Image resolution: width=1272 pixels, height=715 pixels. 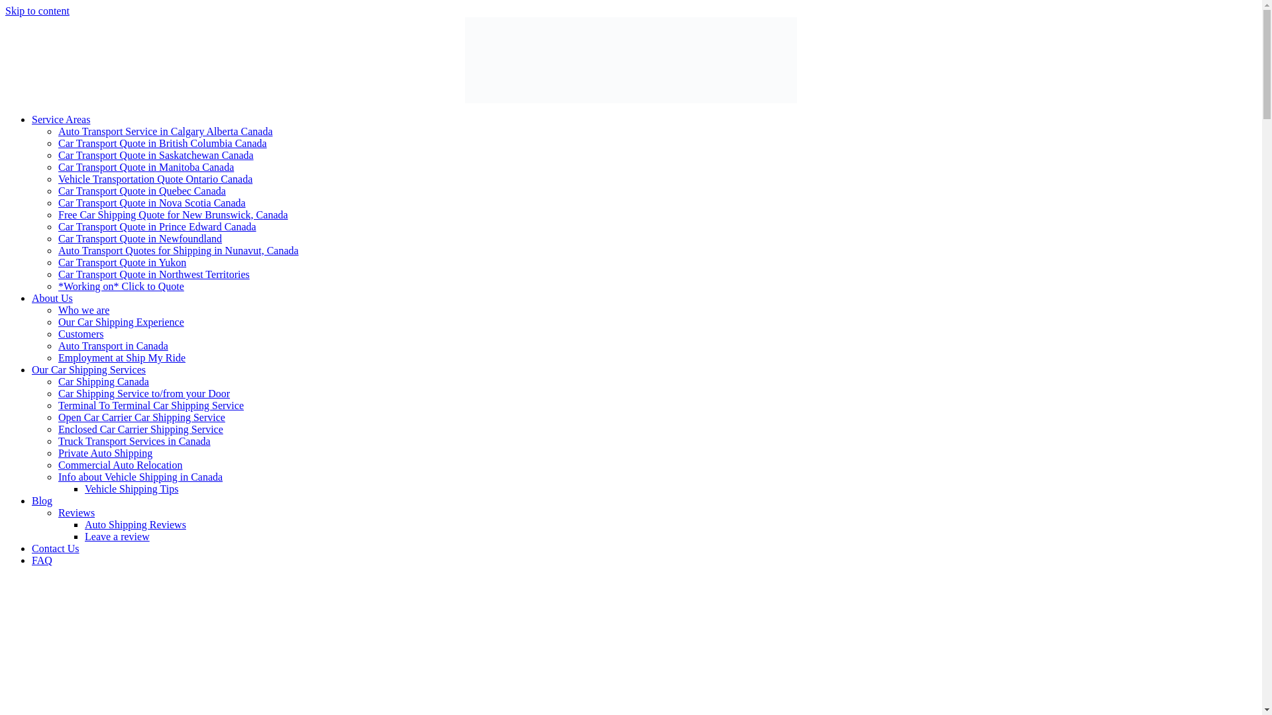 What do you see at coordinates (37, 11) in the screenshot?
I see `Skip to content` at bounding box center [37, 11].